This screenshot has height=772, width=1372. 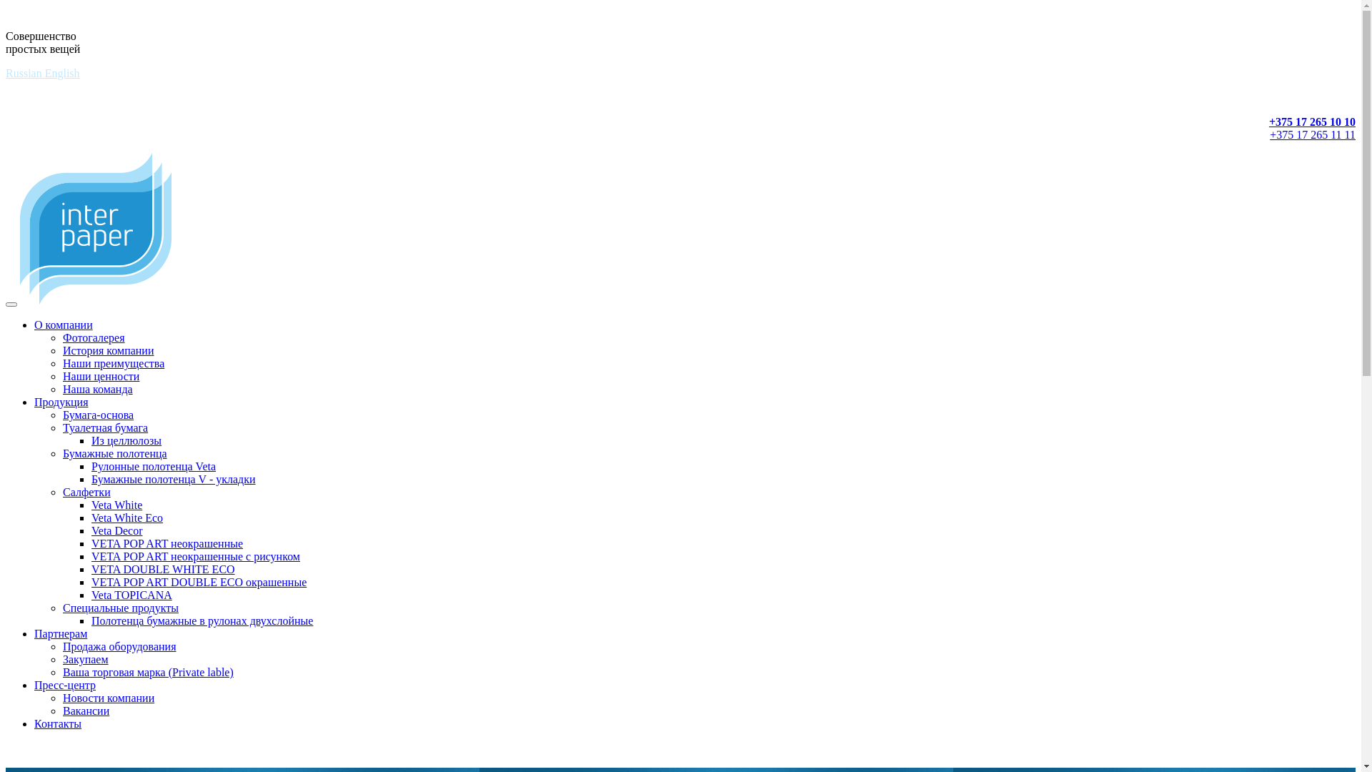 What do you see at coordinates (63, 73) in the screenshot?
I see `English` at bounding box center [63, 73].